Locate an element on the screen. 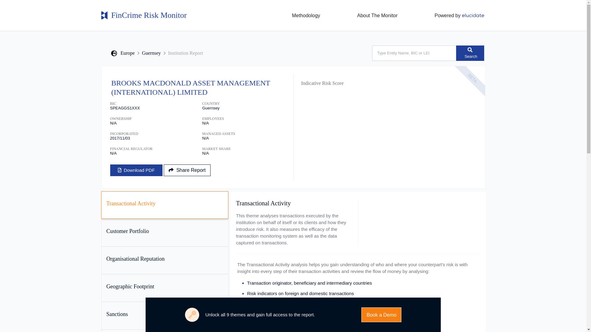 This screenshot has height=332, width=591. About The Monitor is located at coordinates (376, 15).